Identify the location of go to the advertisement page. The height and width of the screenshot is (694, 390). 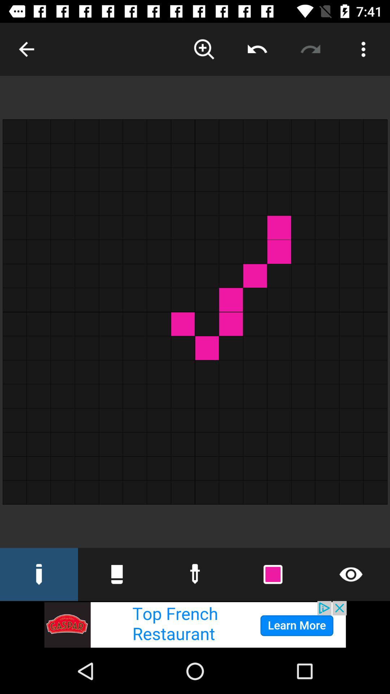
(195, 625).